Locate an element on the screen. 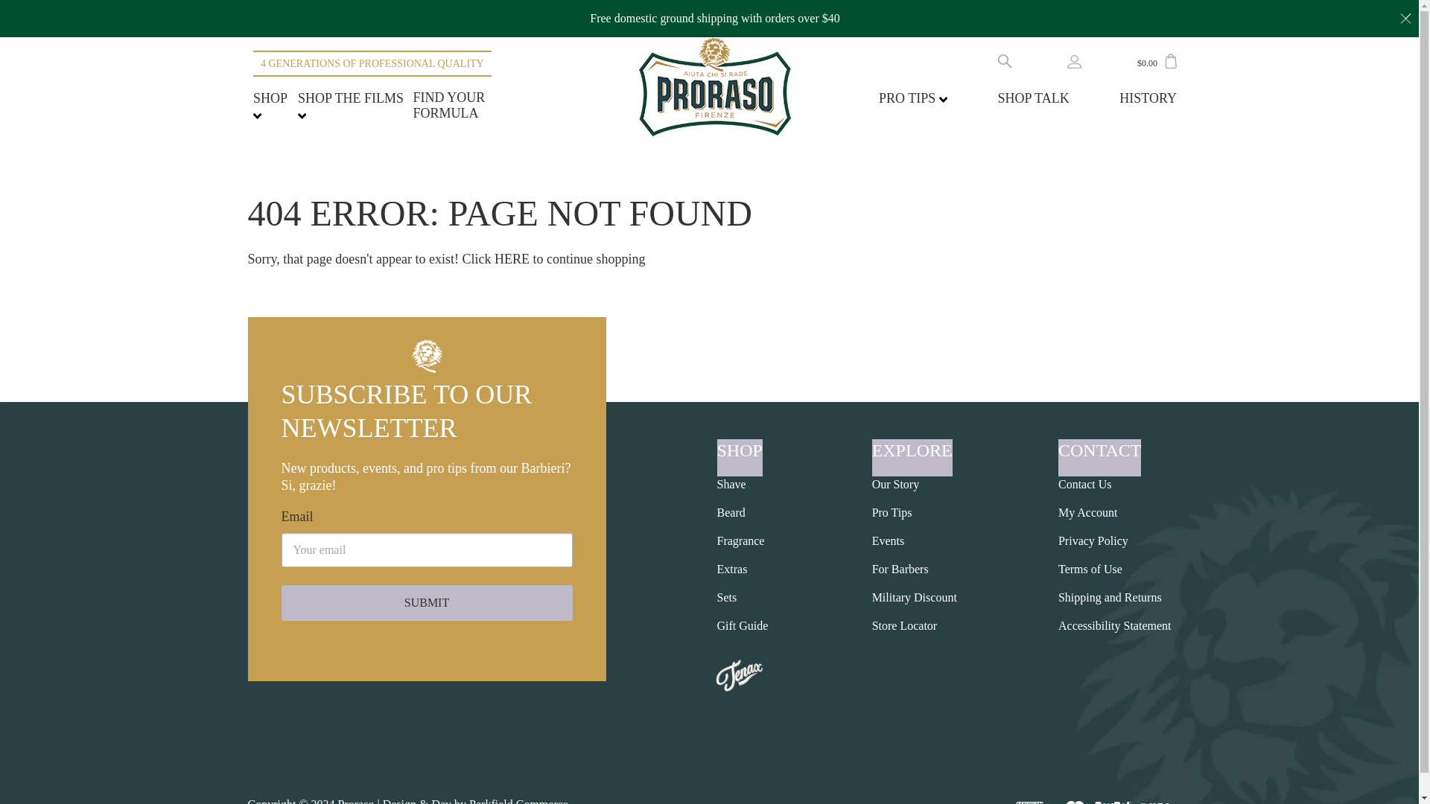 This screenshot has height=804, width=1430. ACCOUNT is located at coordinates (1074, 61).